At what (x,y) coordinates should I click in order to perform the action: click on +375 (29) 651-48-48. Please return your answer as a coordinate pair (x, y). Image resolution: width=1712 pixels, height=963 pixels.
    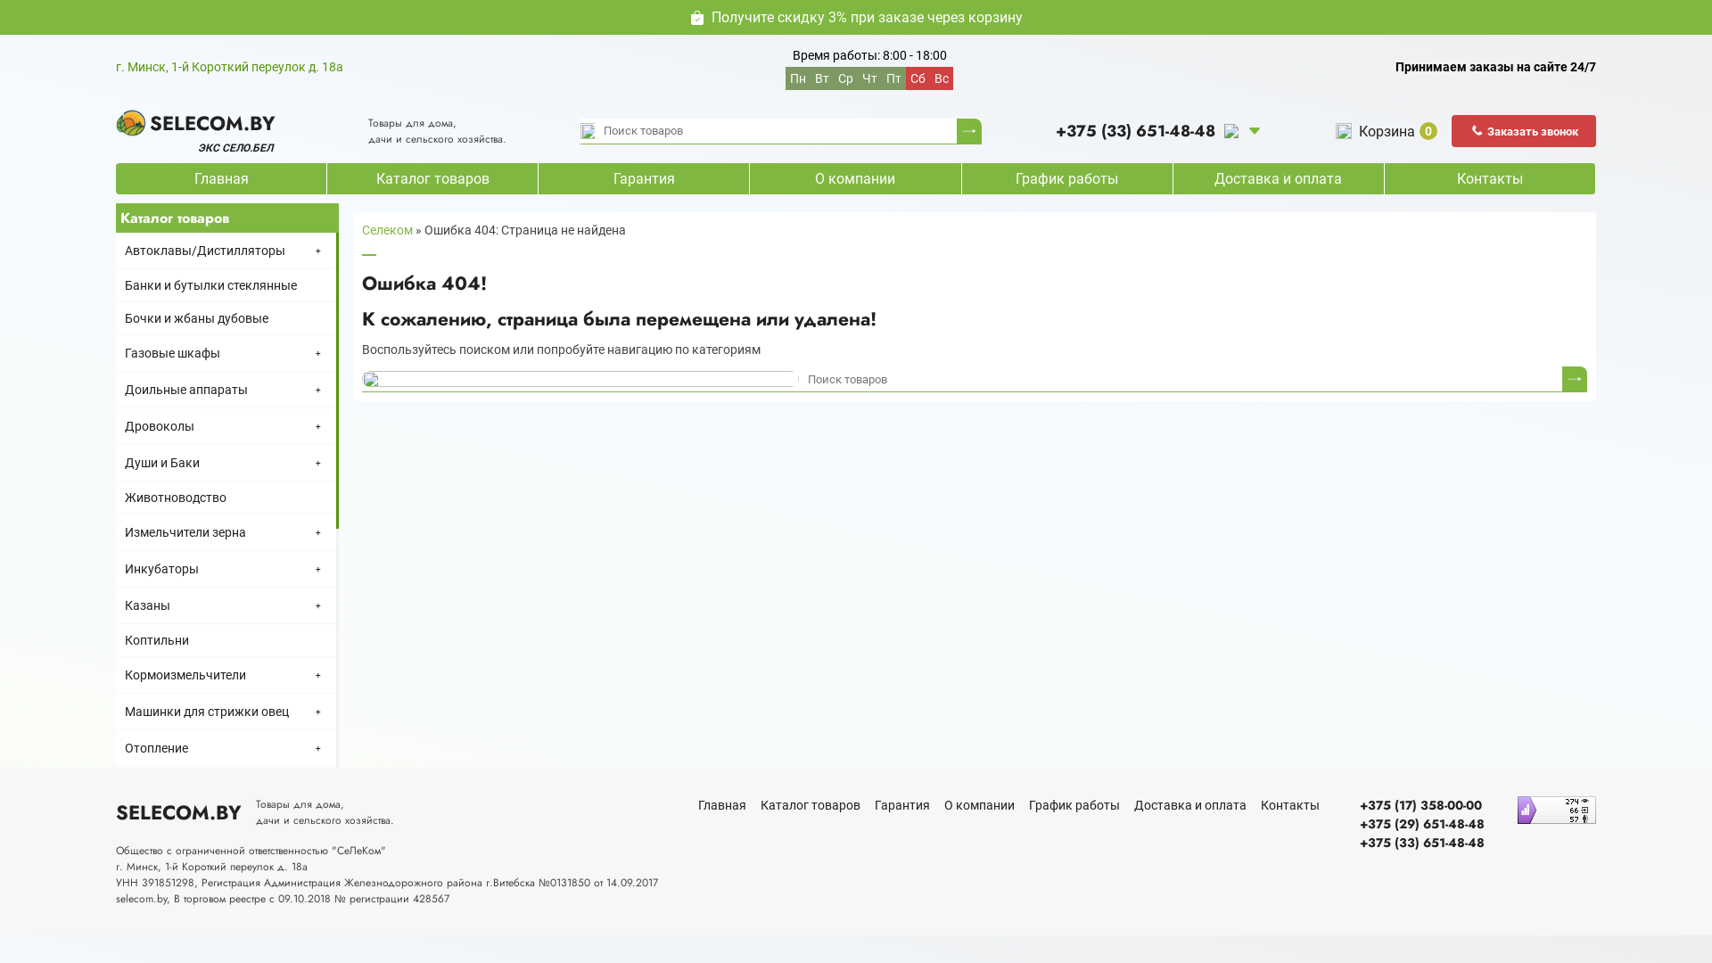
    Looking at the image, I should click on (1422, 824).